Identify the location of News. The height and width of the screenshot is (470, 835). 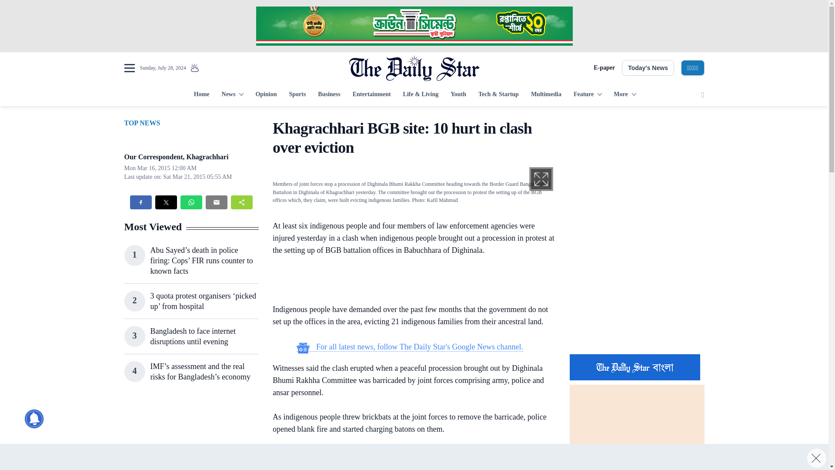
(232, 95).